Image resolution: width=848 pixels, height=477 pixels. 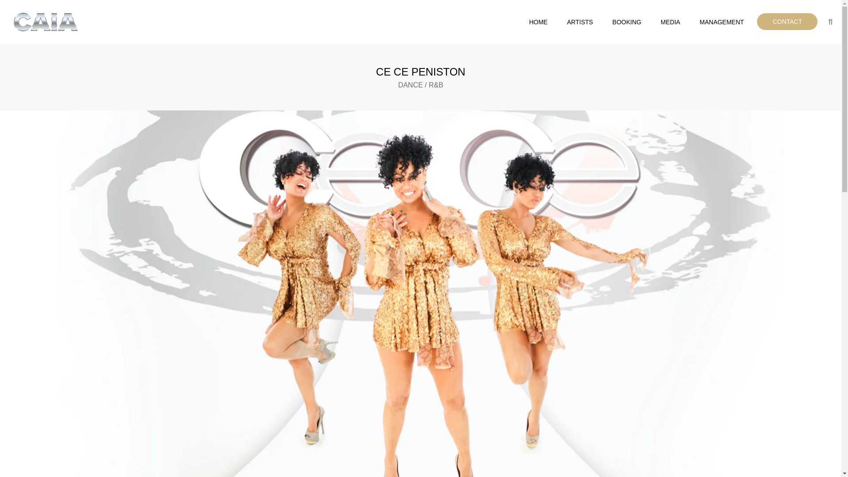 I want to click on HOME, so click(x=538, y=22).